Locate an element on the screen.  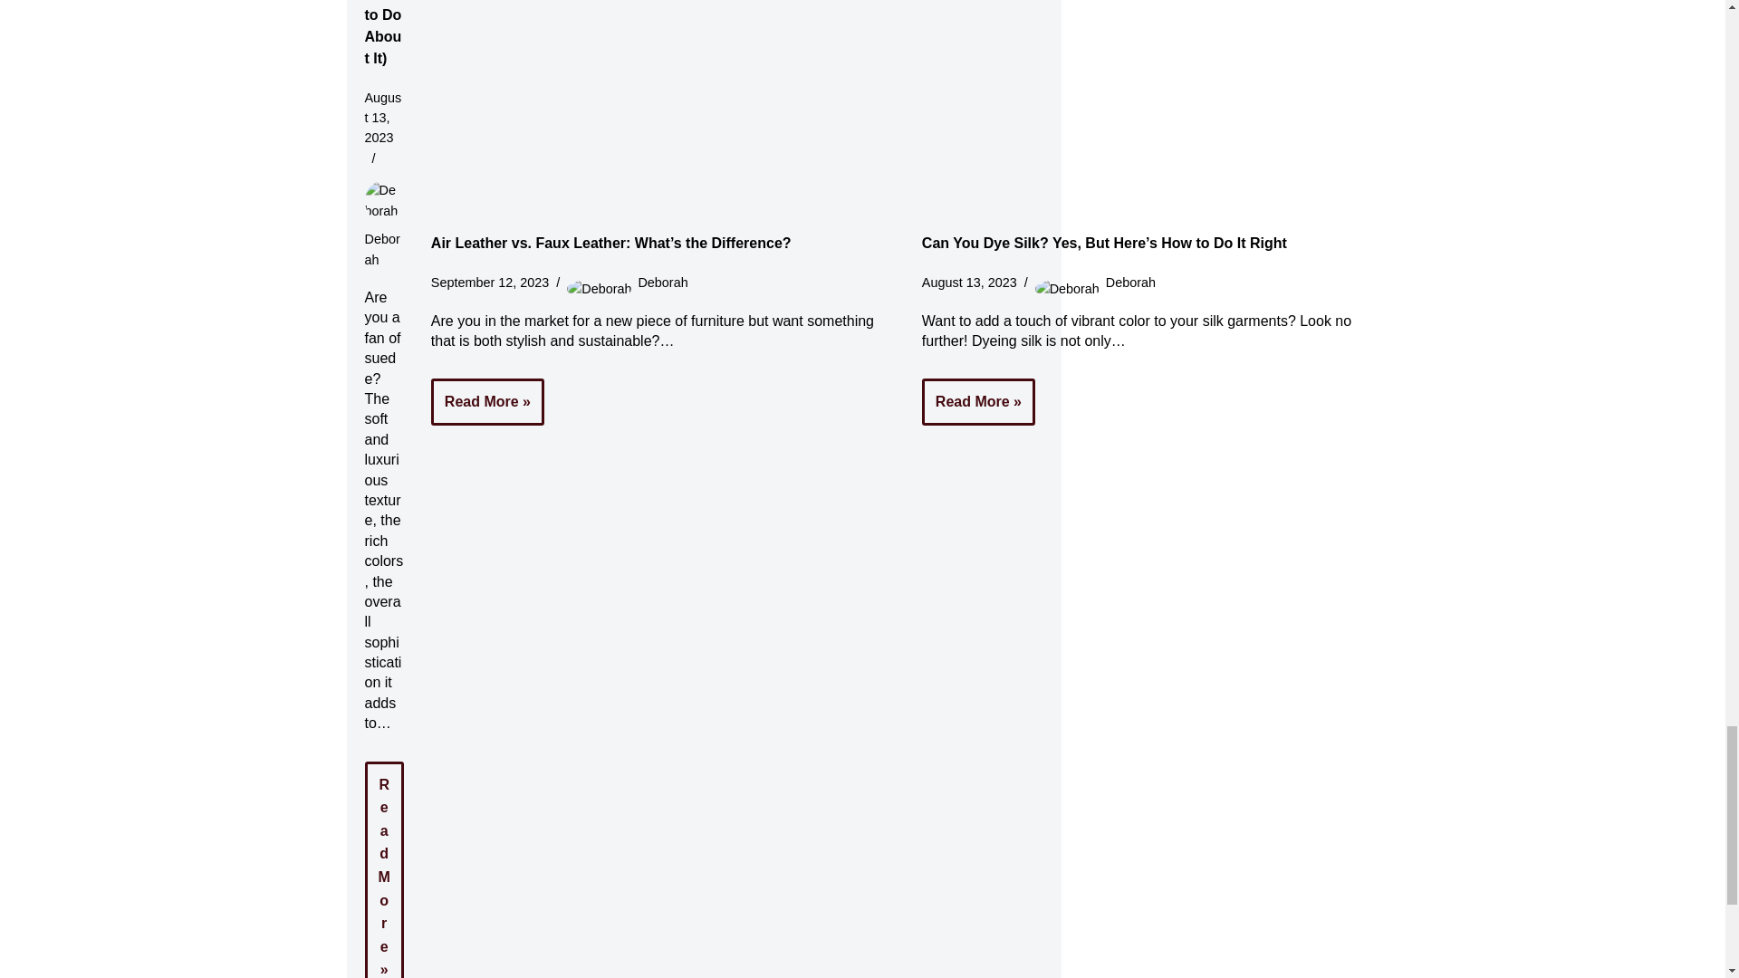
Deborah is located at coordinates (381, 248).